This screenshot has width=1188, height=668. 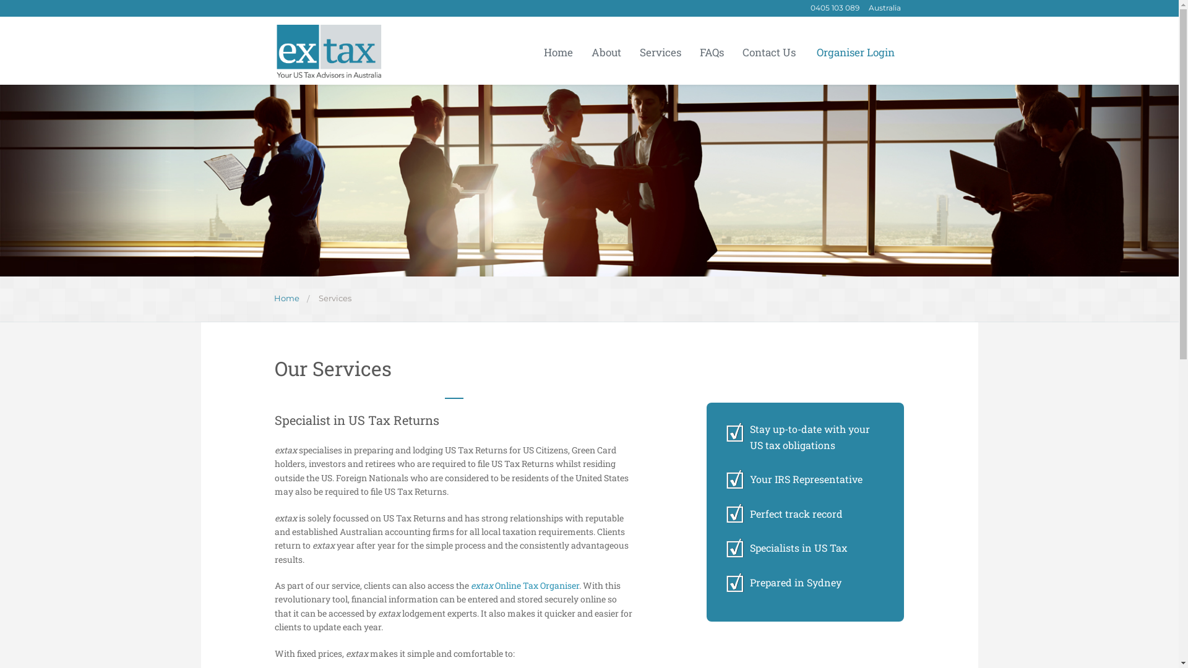 What do you see at coordinates (712, 52) in the screenshot?
I see `FAQs` at bounding box center [712, 52].